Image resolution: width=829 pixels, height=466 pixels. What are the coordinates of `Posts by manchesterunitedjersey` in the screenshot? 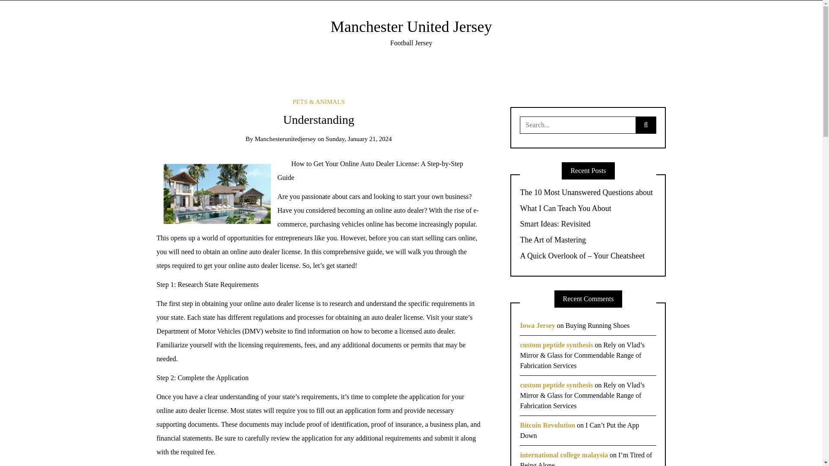 It's located at (285, 139).